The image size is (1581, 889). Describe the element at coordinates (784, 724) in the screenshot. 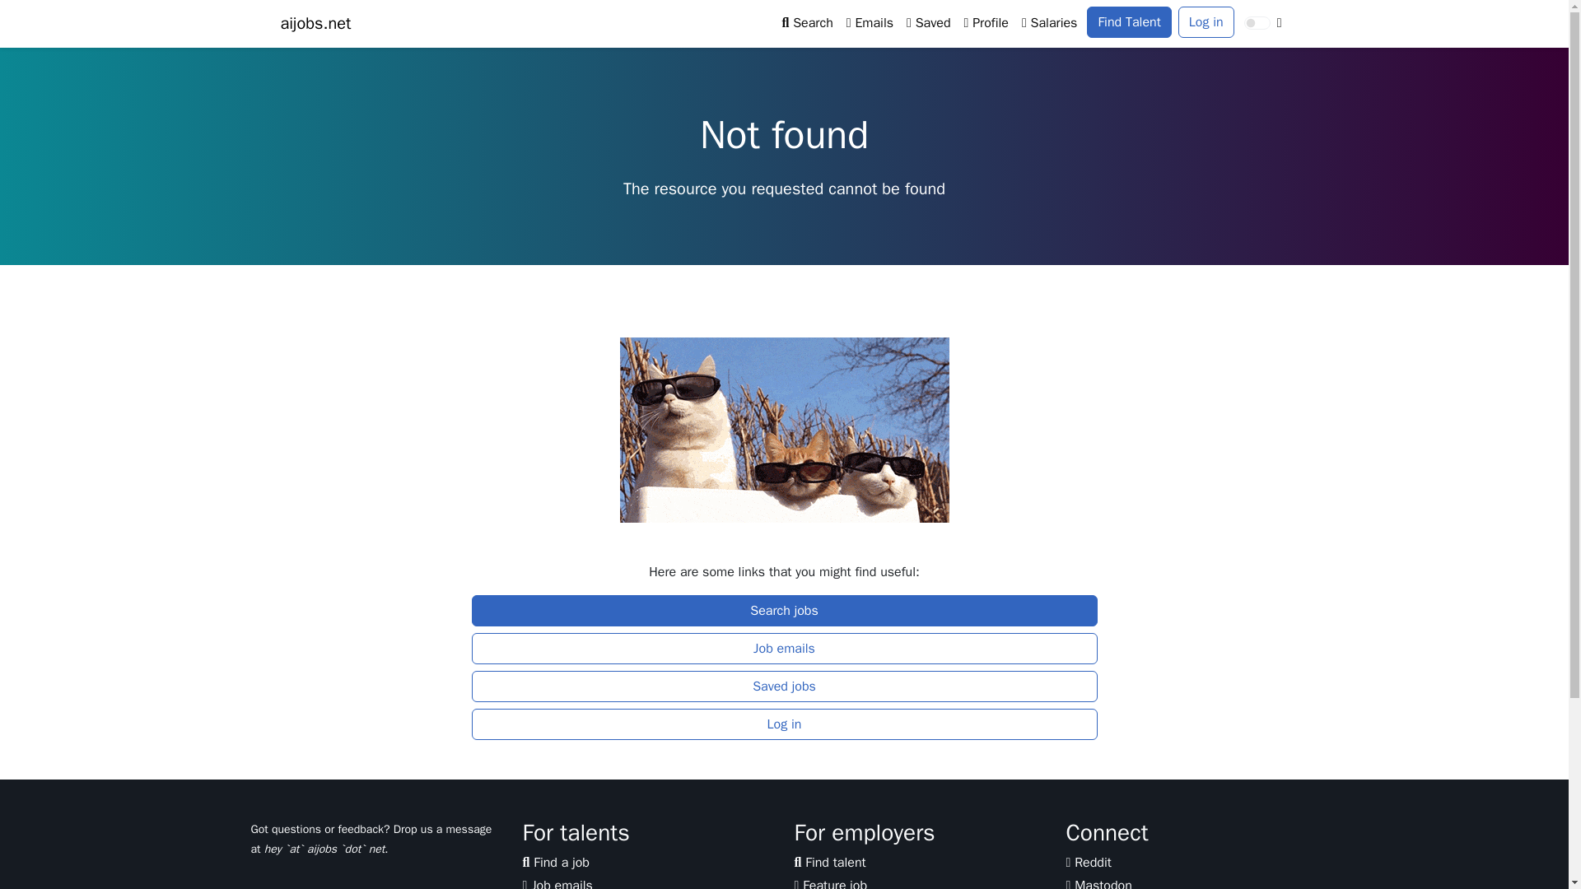

I see `Log in` at that location.